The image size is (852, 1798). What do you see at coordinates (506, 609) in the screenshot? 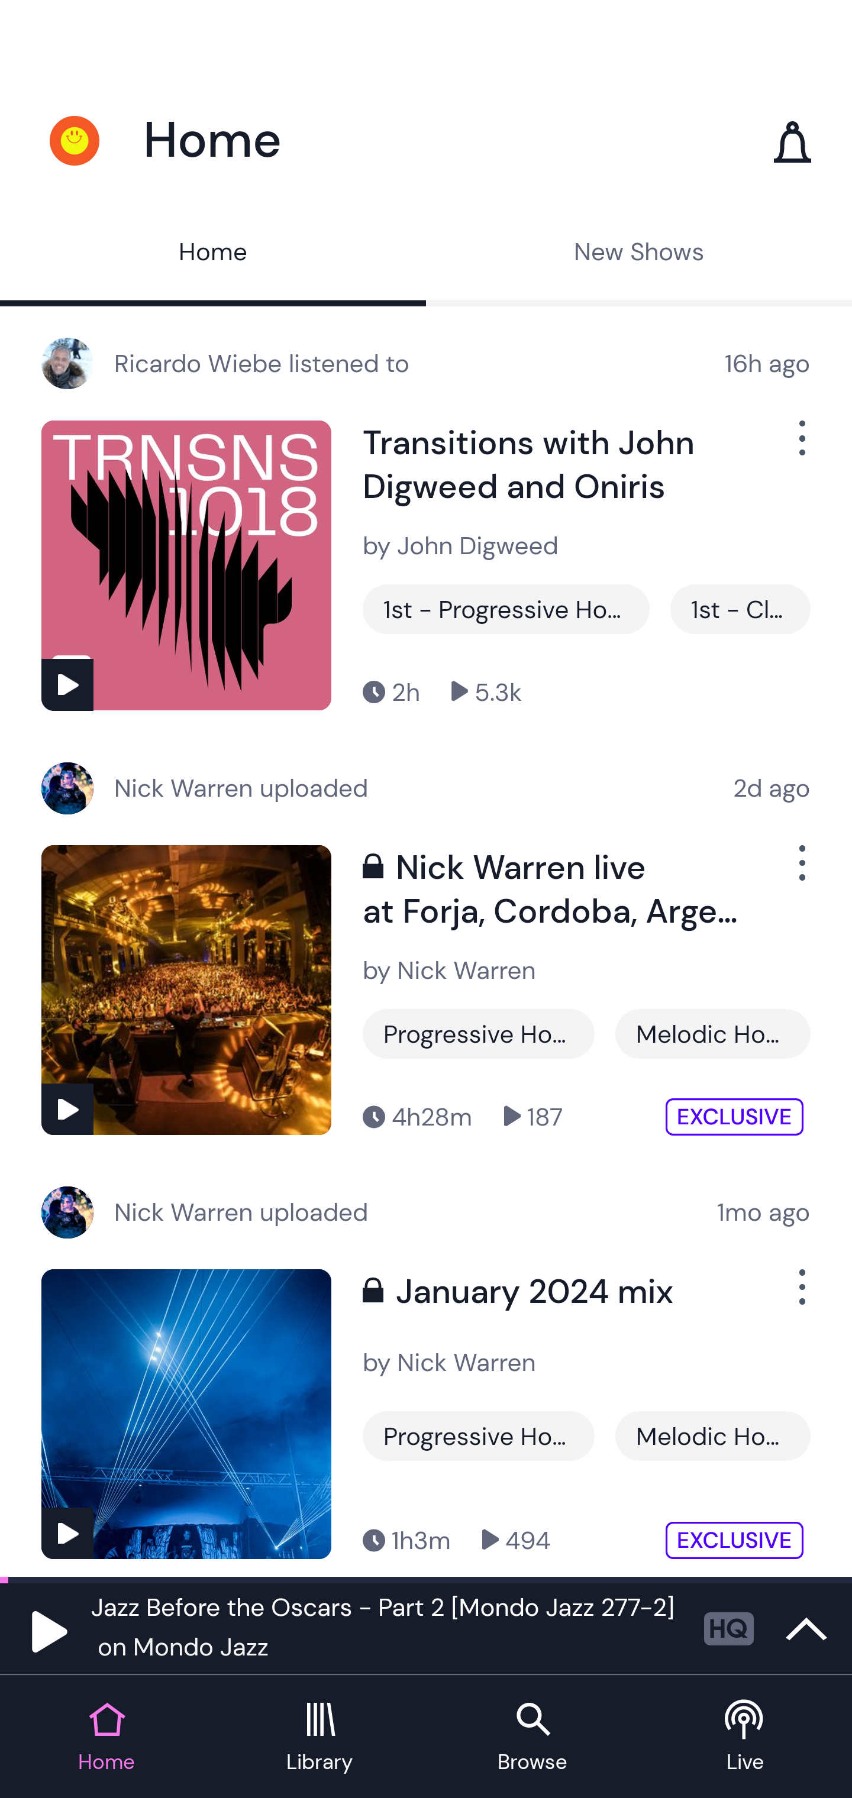
I see `1st - Progressive House` at bounding box center [506, 609].